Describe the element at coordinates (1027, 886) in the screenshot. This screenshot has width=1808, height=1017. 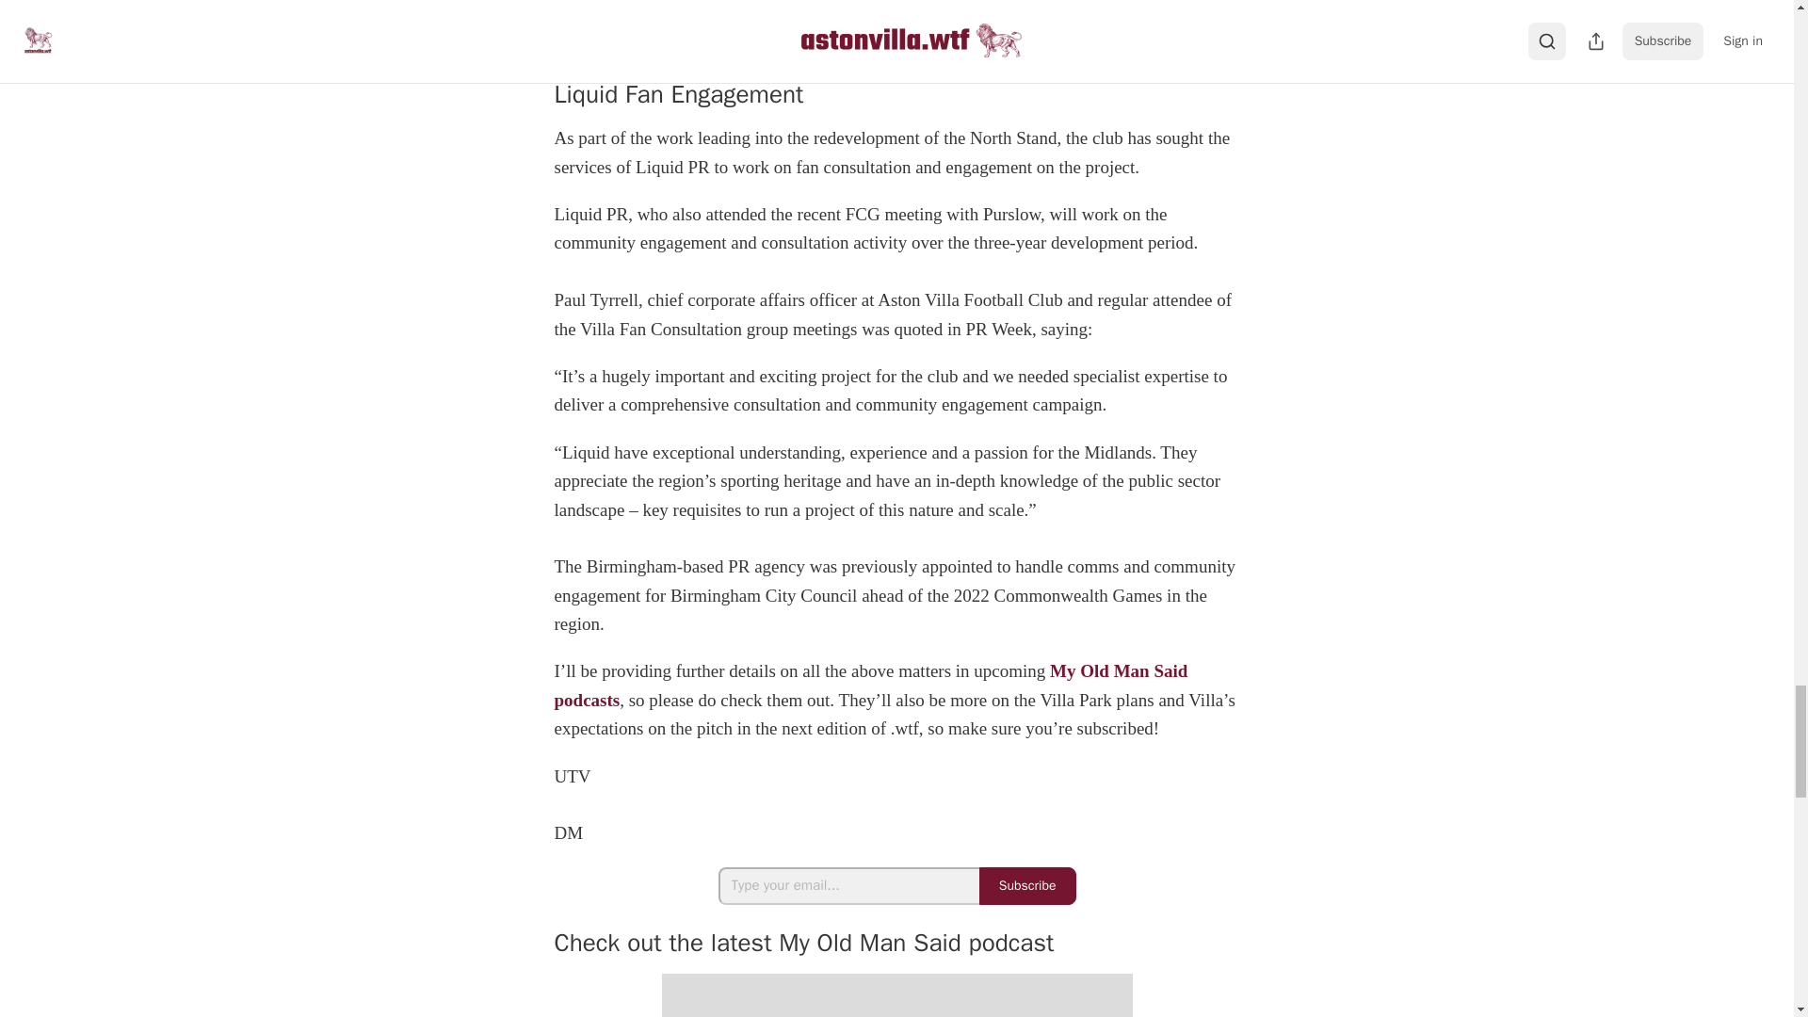
I see `Subscribe` at that location.